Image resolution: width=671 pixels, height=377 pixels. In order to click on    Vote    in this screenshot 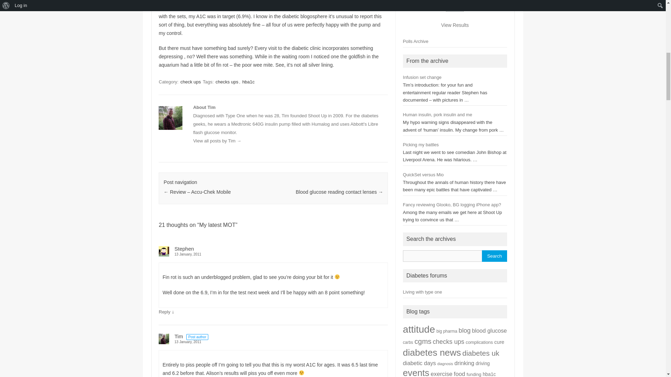, I will do `click(455, 9)`.